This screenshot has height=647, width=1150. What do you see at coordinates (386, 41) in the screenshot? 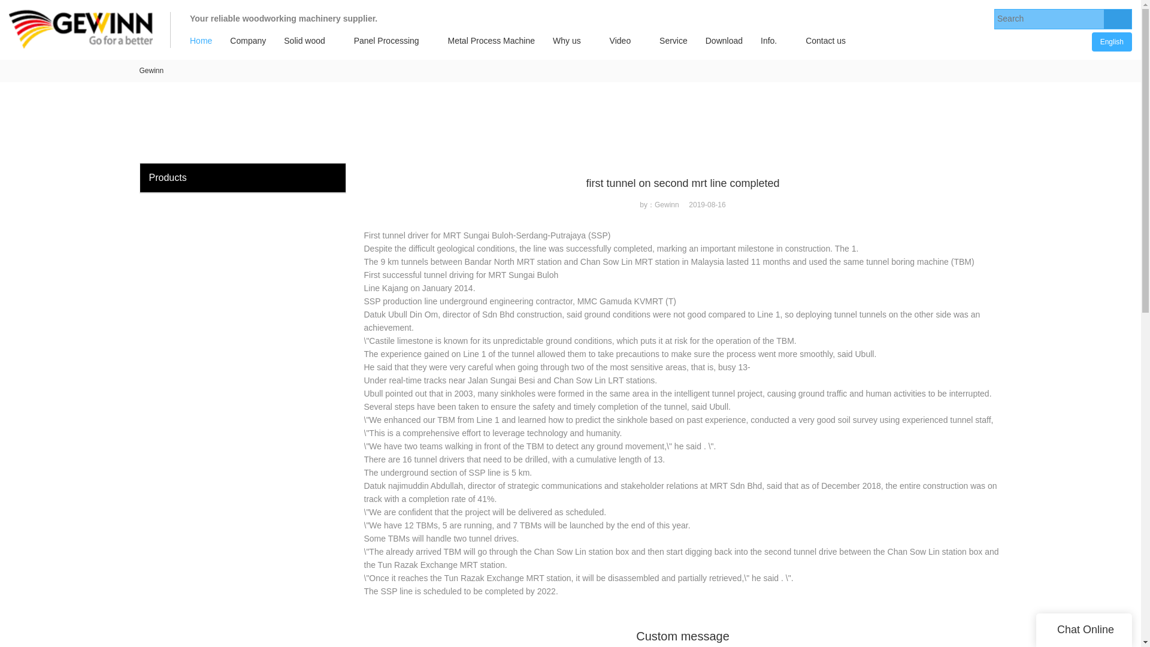
I see `Panel Processing` at bounding box center [386, 41].